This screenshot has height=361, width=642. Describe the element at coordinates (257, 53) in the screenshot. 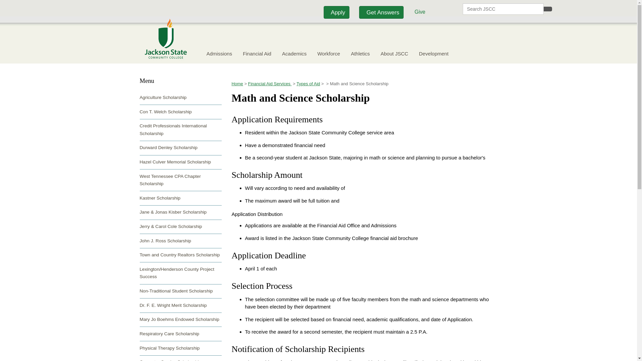

I see `Financial Aid` at that location.